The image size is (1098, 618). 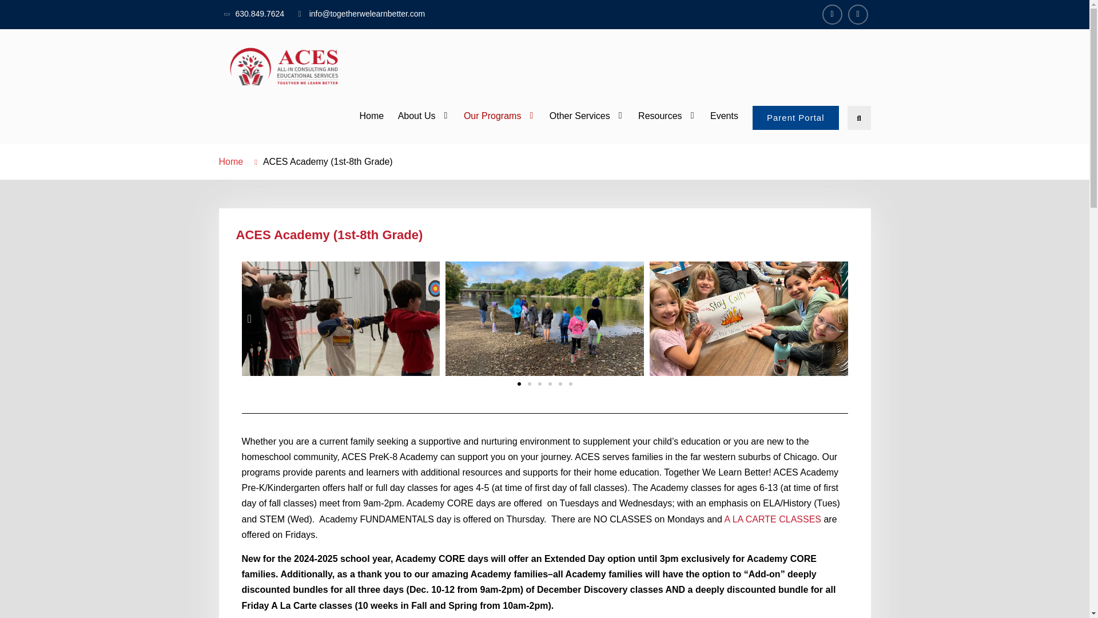 What do you see at coordinates (230, 161) in the screenshot?
I see `Home` at bounding box center [230, 161].